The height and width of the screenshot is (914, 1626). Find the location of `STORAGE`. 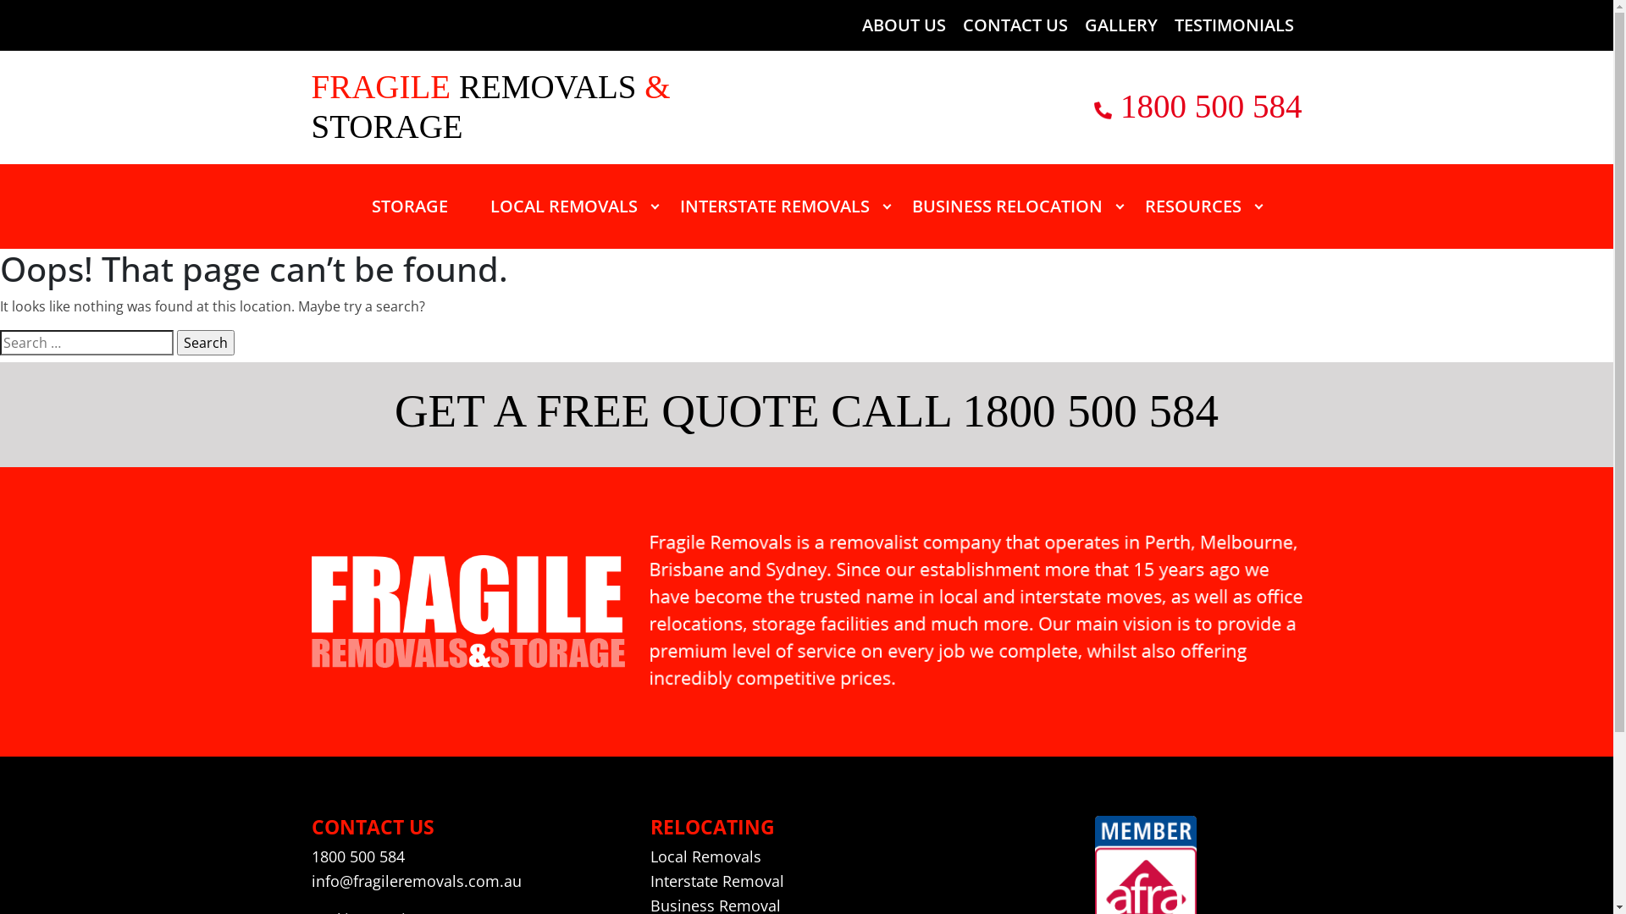

STORAGE is located at coordinates (410, 206).